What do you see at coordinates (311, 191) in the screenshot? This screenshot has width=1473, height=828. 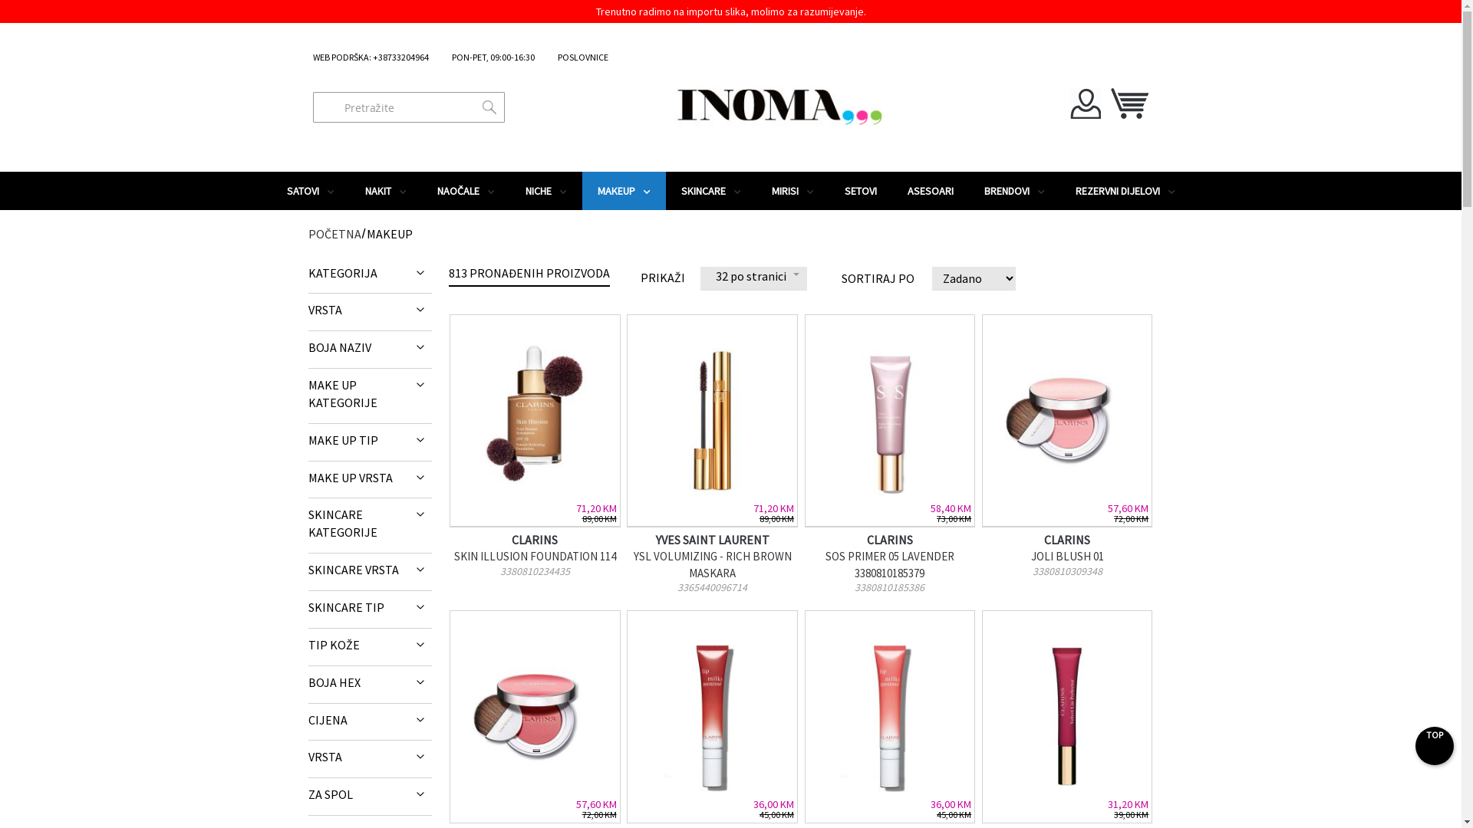 I see `SATOVI` at bounding box center [311, 191].